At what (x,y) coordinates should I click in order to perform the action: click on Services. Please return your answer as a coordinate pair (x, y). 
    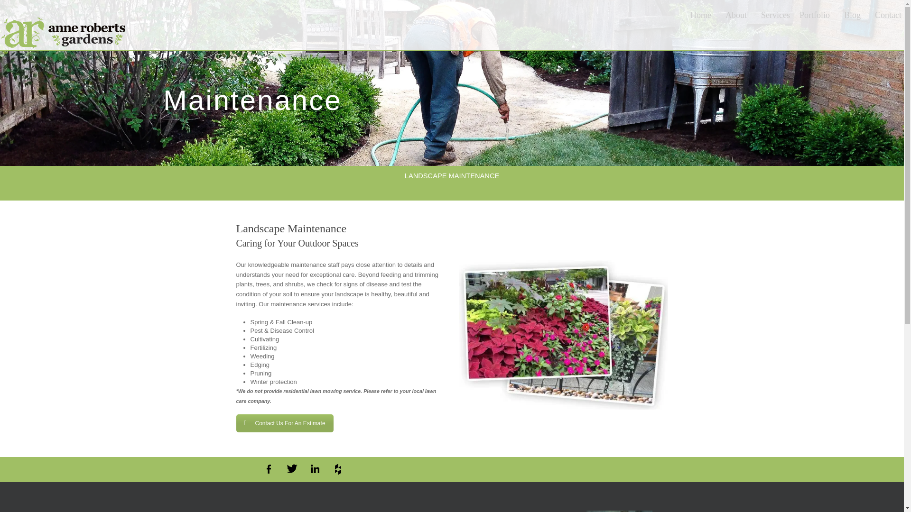
    Looking at the image, I should click on (773, 21).